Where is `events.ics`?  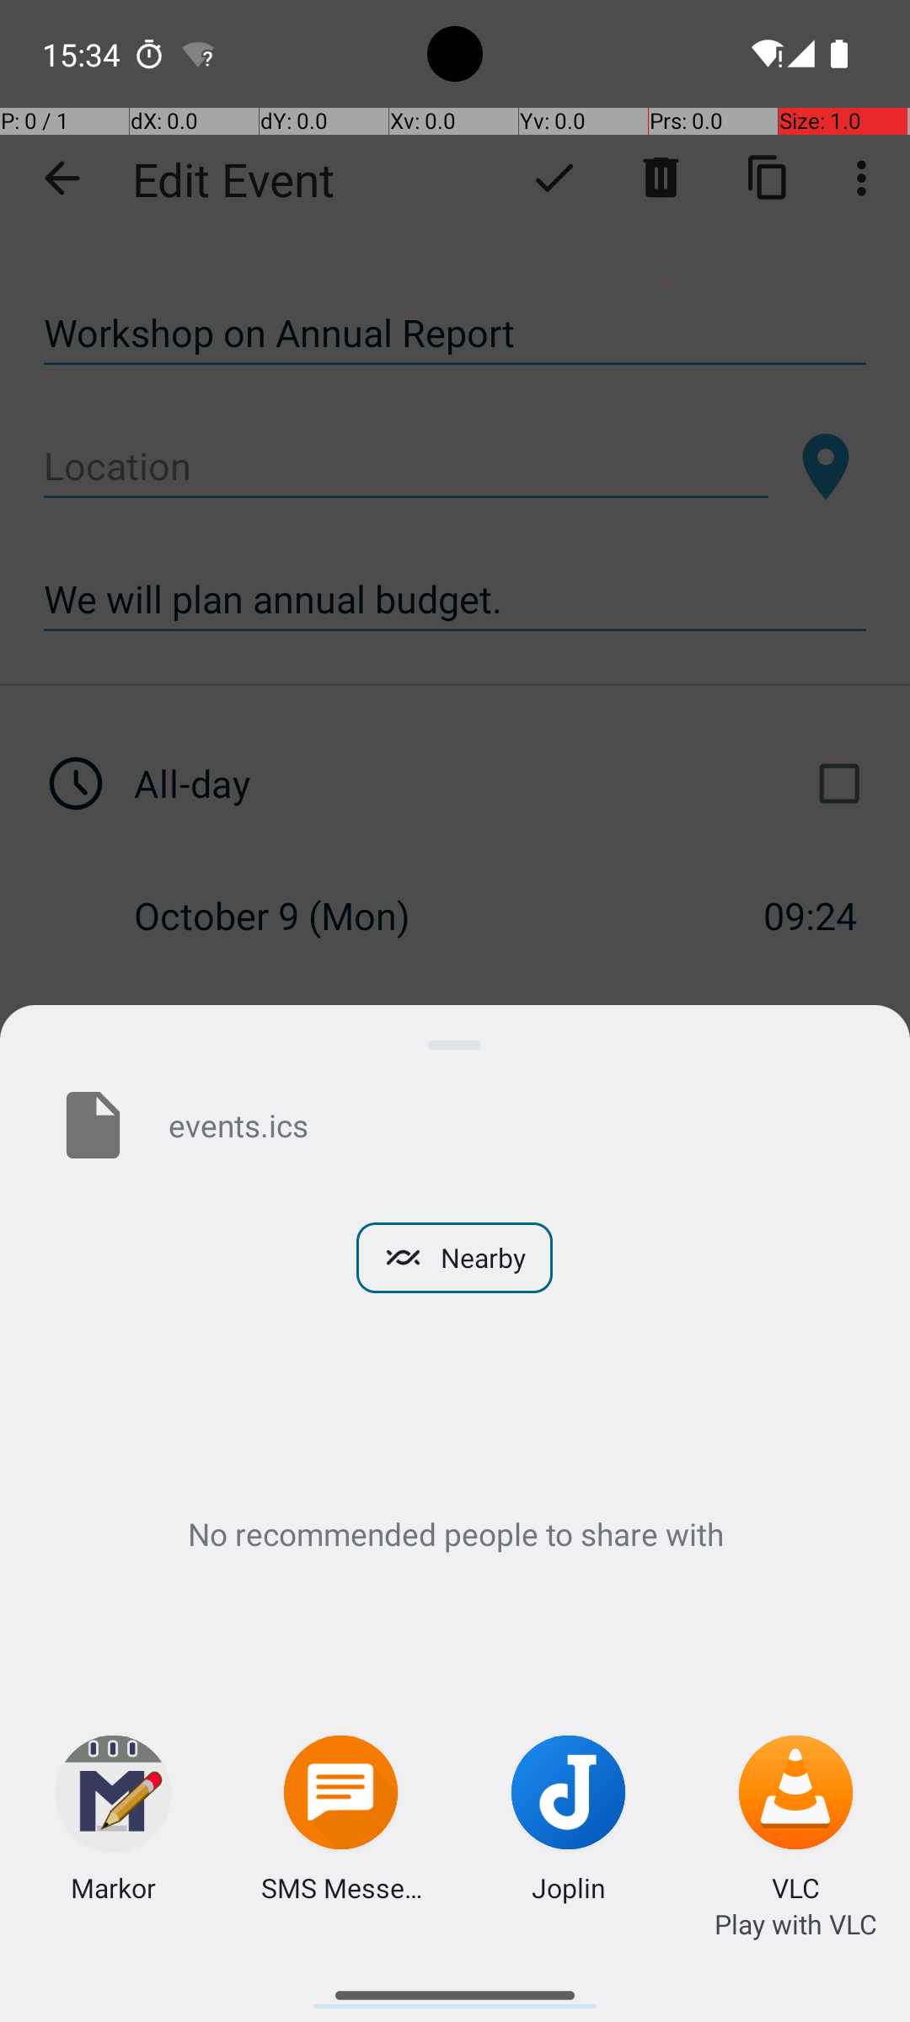
events.ics is located at coordinates (512, 1125).